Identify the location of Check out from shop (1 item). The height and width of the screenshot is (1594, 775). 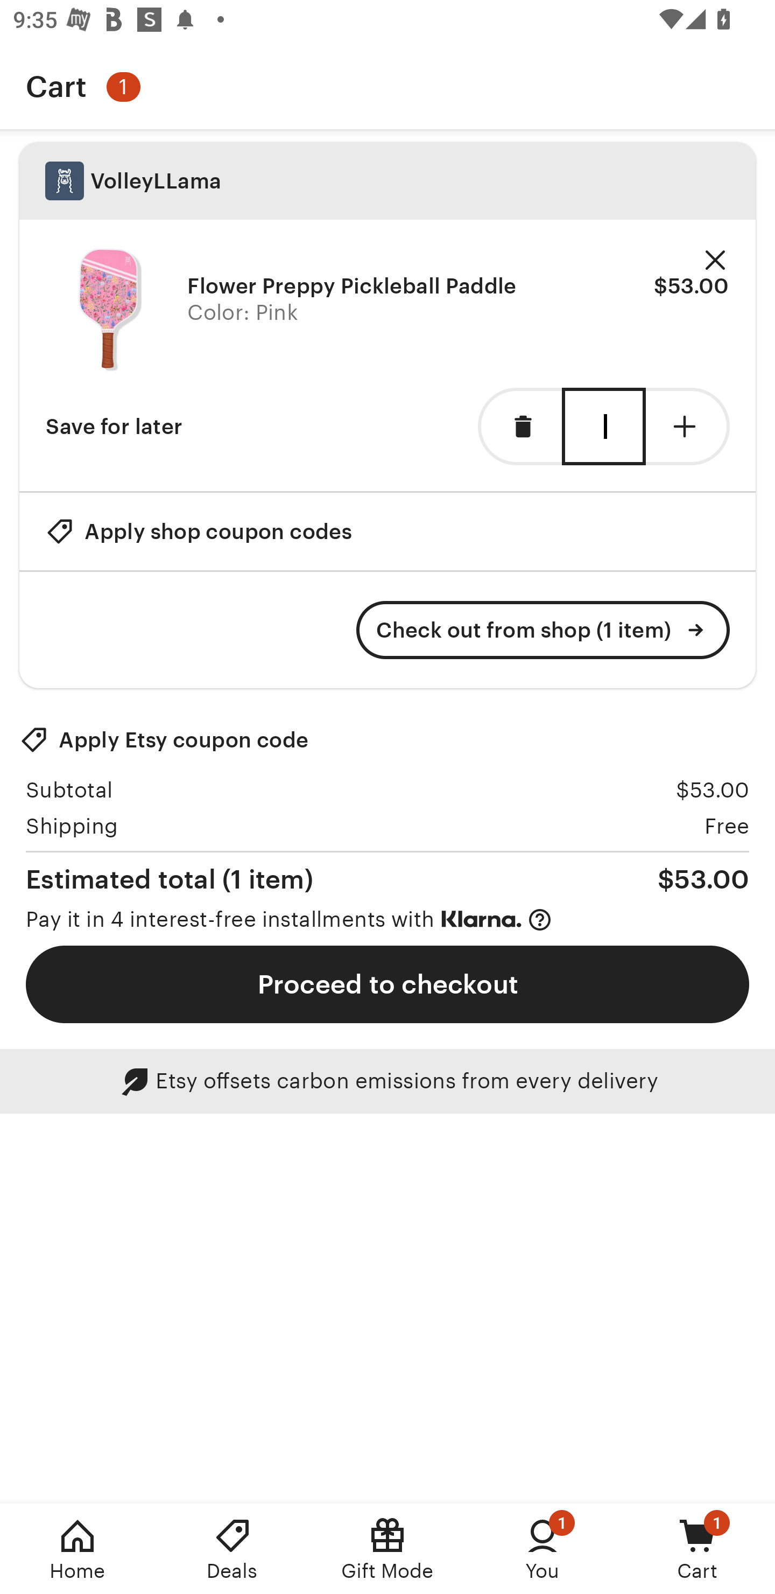
(543, 630).